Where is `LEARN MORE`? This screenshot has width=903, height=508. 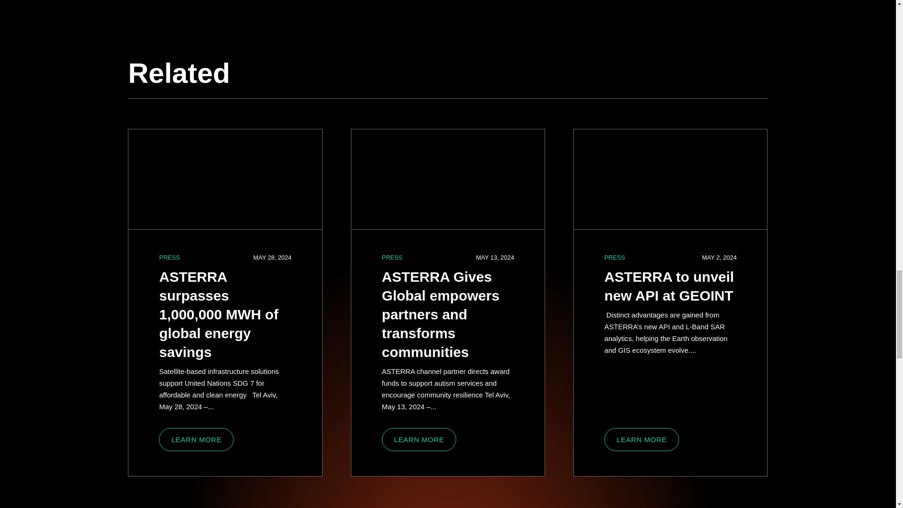
LEARN MORE is located at coordinates (196, 439).